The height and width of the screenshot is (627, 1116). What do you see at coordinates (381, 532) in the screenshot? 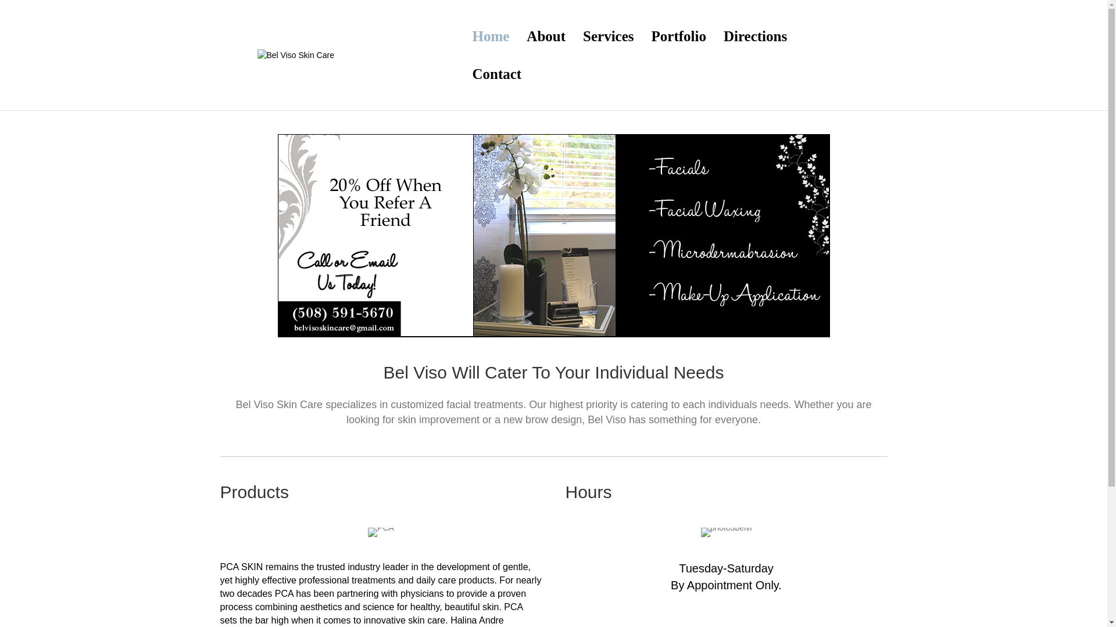
I see `PCA` at bounding box center [381, 532].